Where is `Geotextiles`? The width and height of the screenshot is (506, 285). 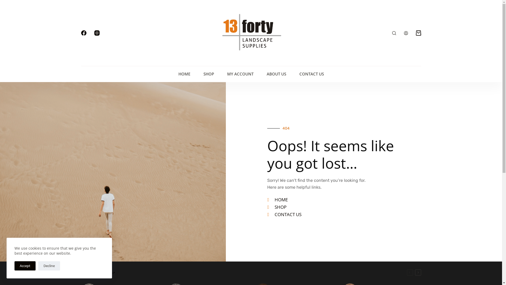 Geotextiles is located at coordinates (181, 216).